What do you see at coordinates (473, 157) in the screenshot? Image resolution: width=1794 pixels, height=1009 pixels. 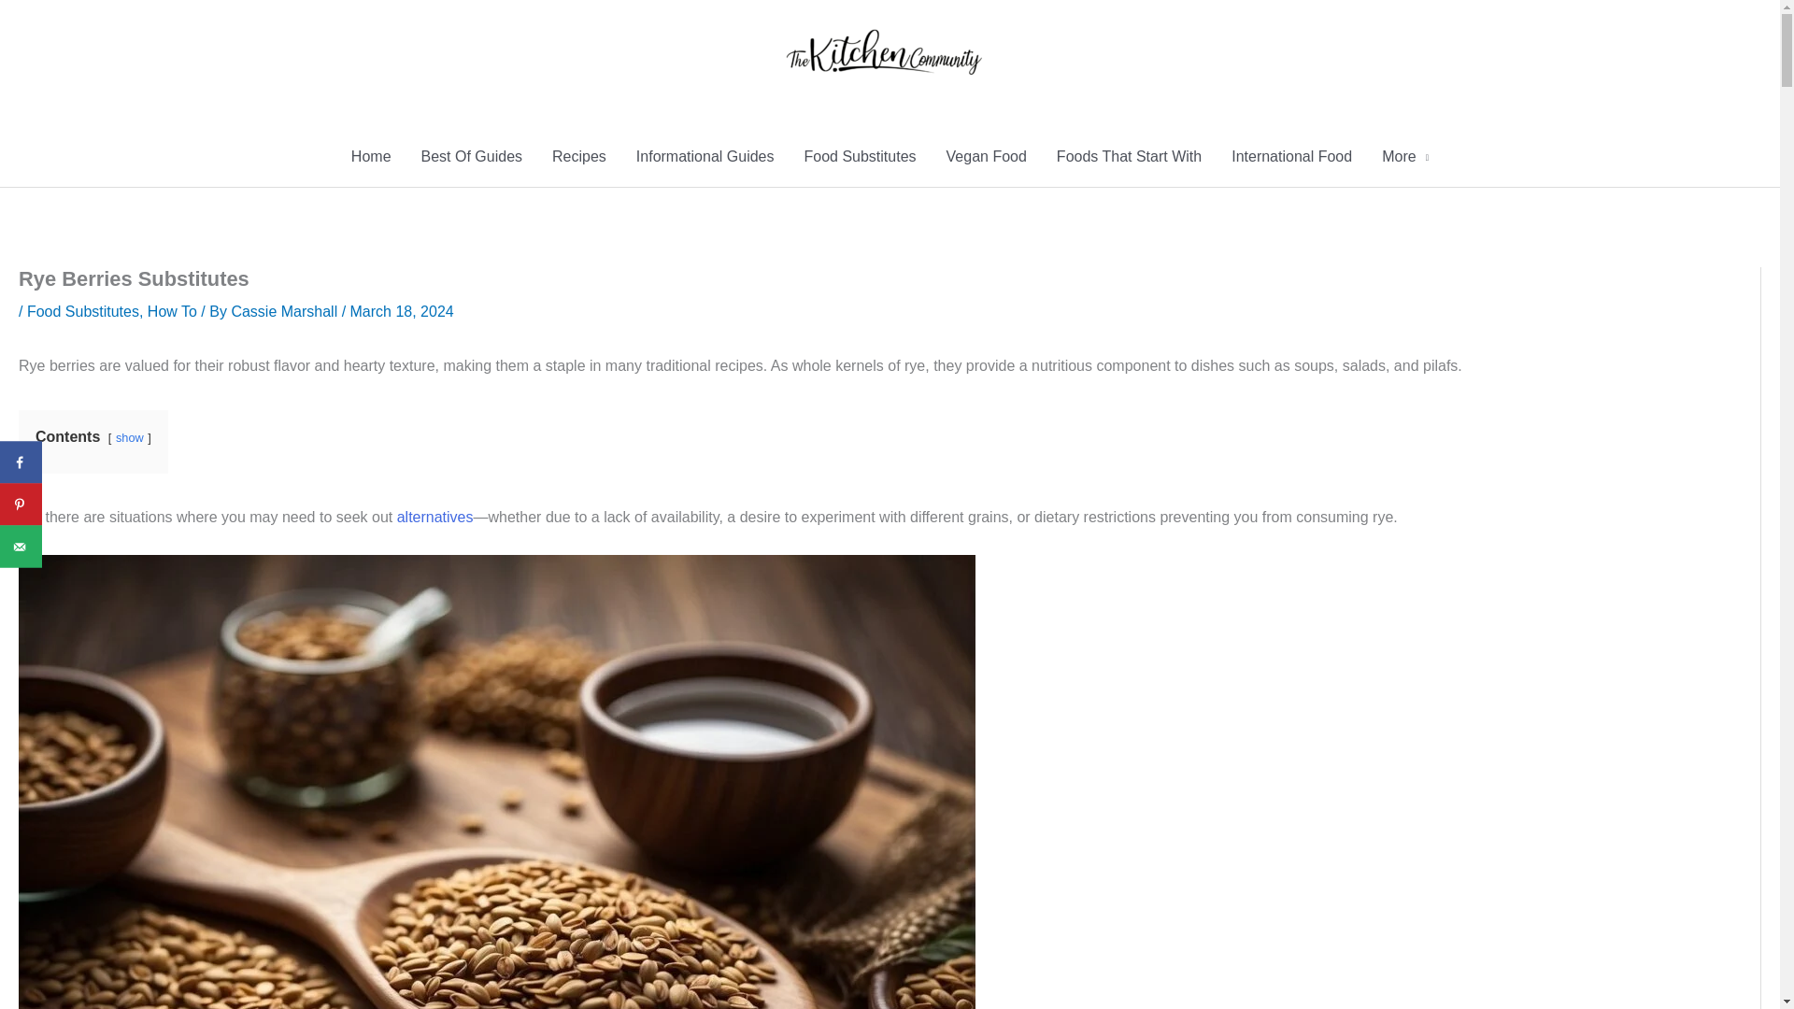 I see `Best Of Guides` at bounding box center [473, 157].